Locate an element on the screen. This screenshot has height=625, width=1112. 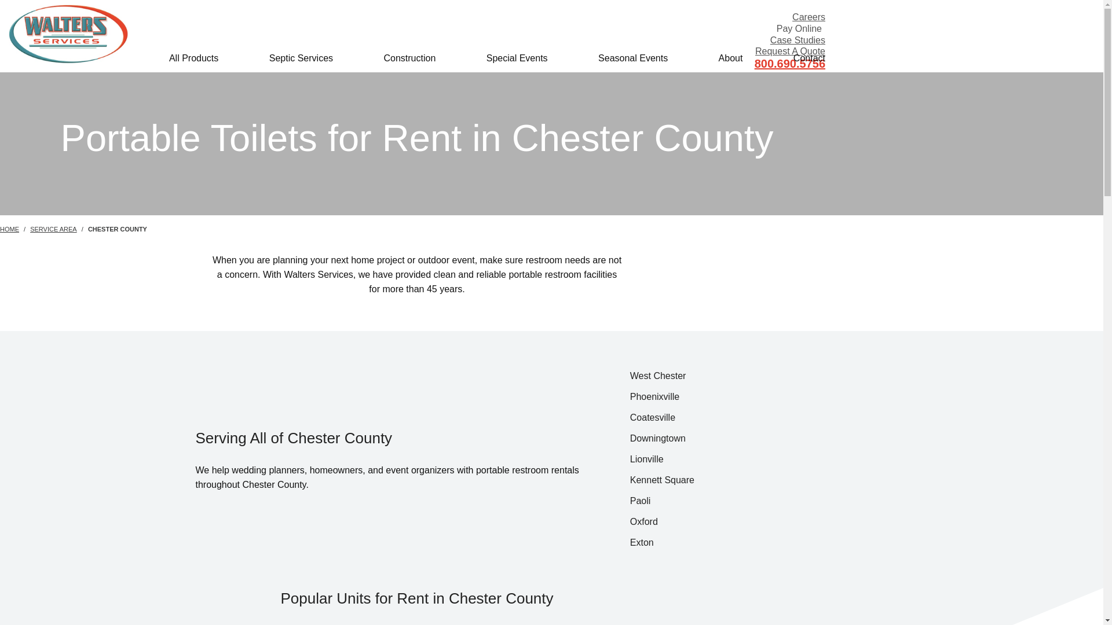
Contact is located at coordinates (809, 58).